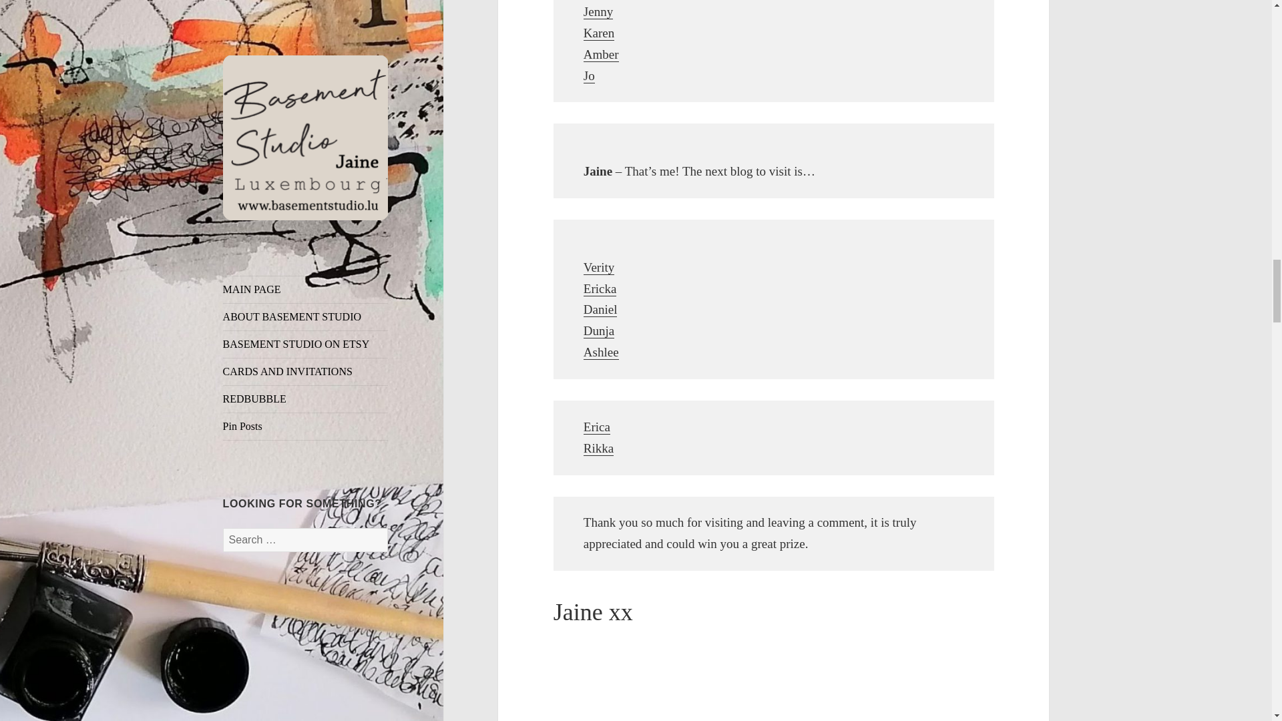 The height and width of the screenshot is (721, 1282). What do you see at coordinates (598, 330) in the screenshot?
I see `Dunja` at bounding box center [598, 330].